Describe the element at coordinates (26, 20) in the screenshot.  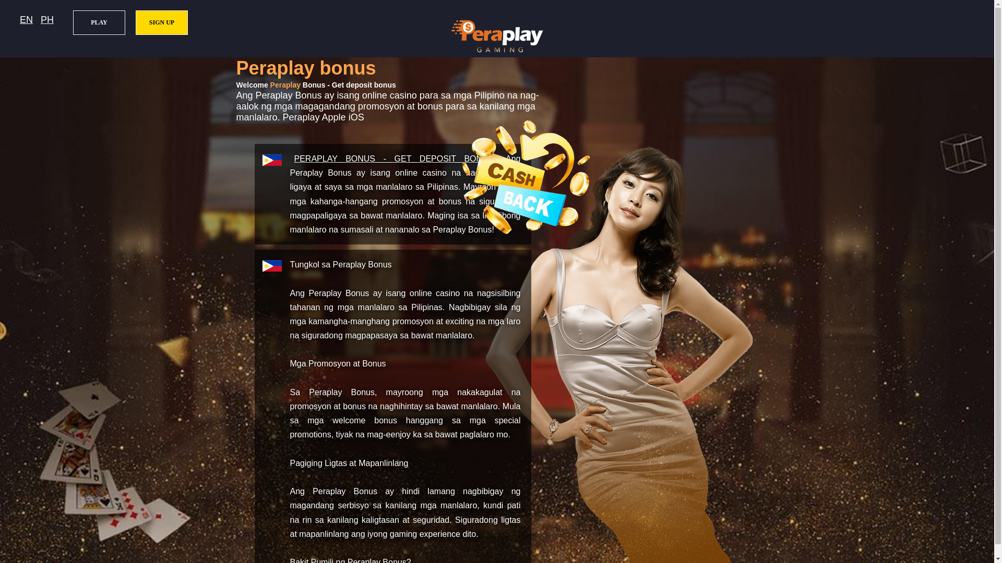
I see `English` at that location.